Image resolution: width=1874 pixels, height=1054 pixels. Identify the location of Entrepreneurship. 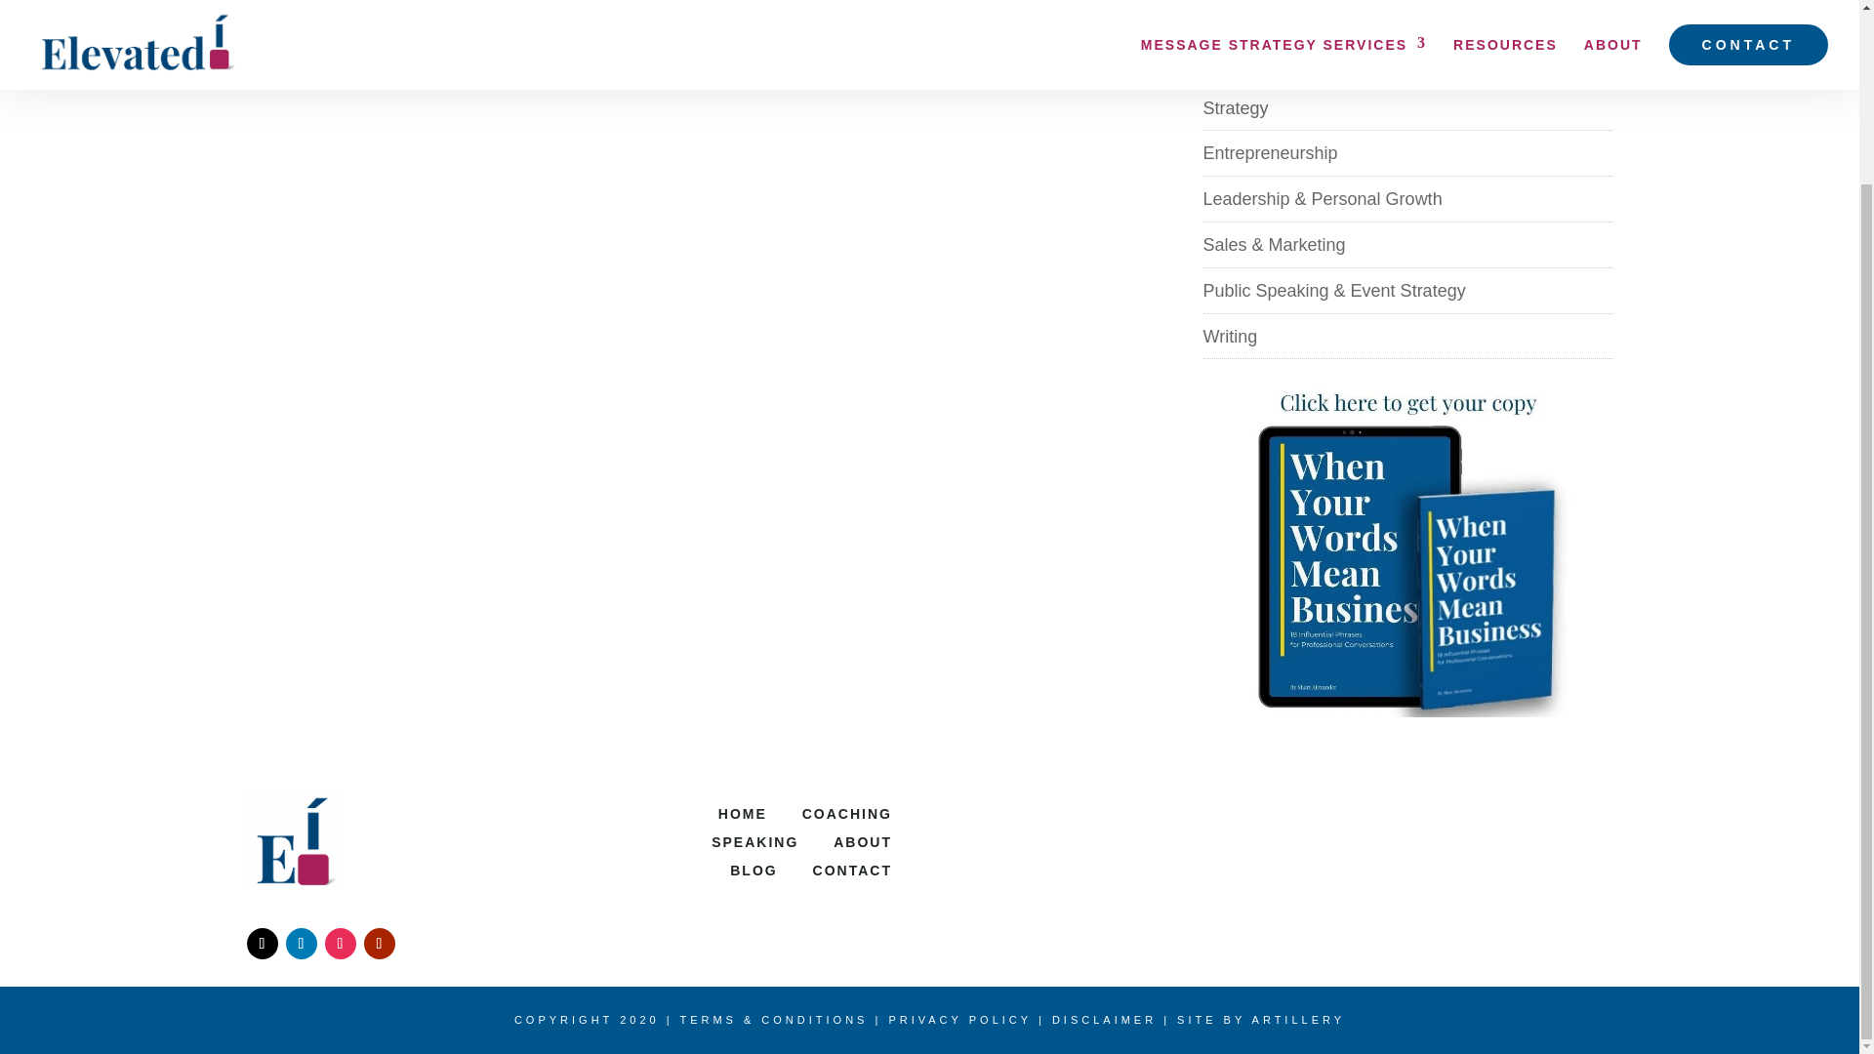
(1270, 152).